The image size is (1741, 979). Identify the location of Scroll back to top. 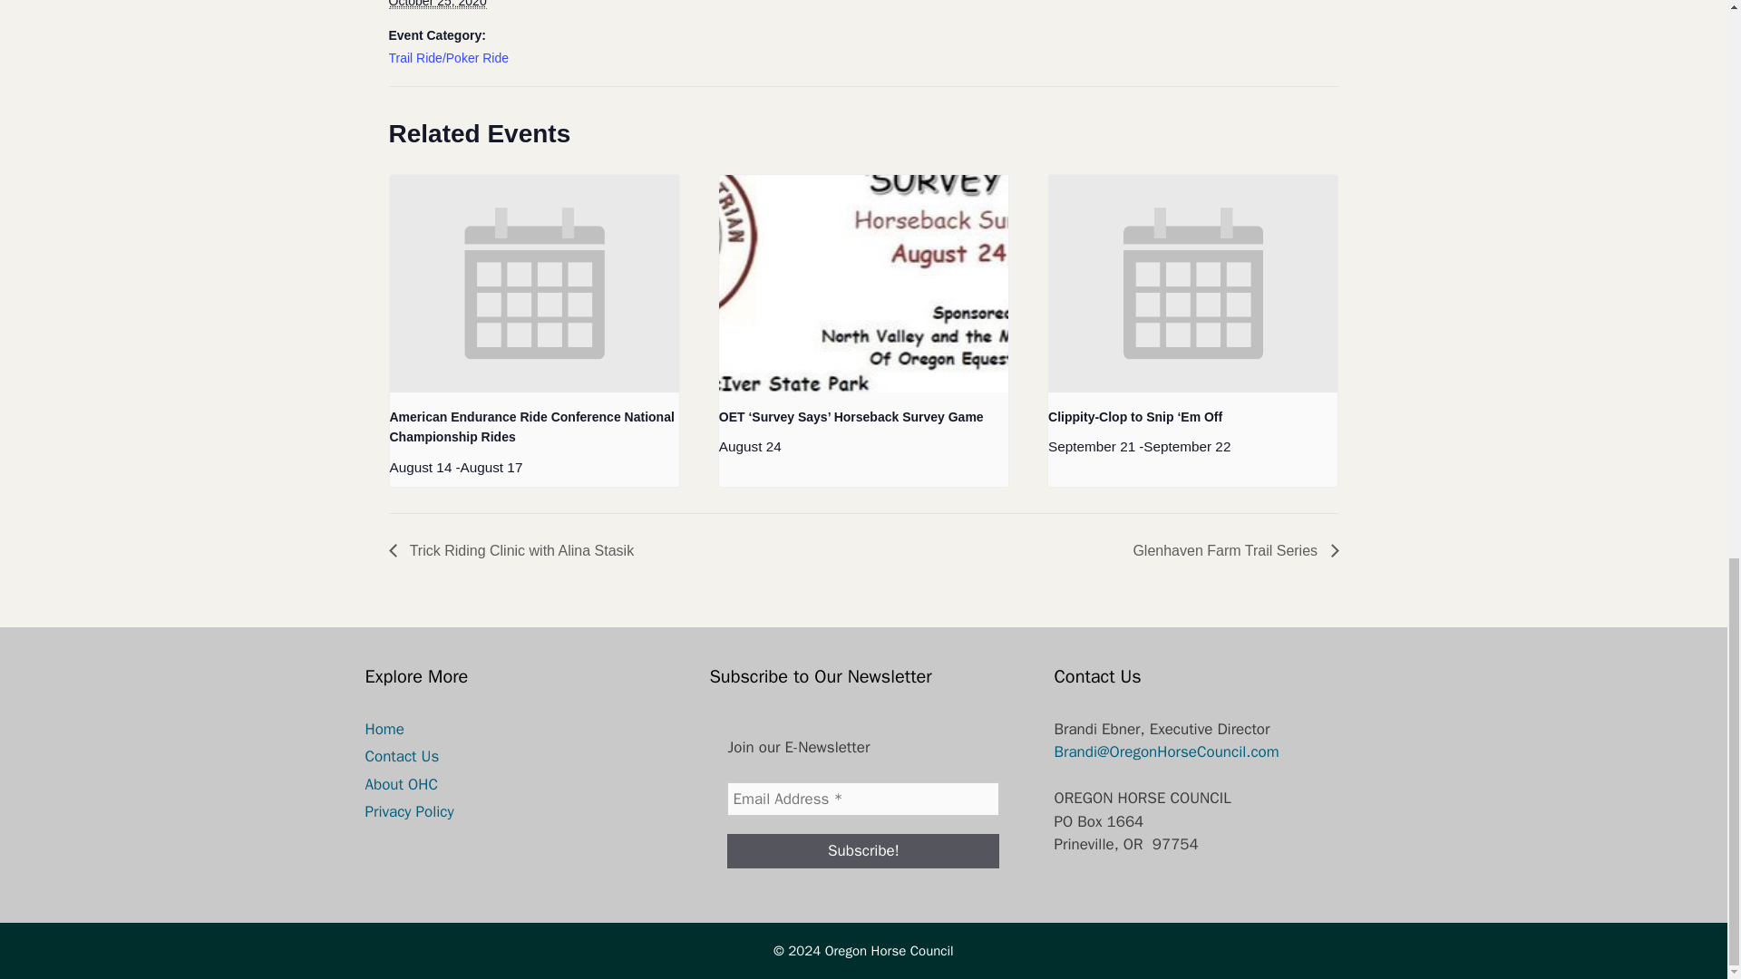
(1682, 528).